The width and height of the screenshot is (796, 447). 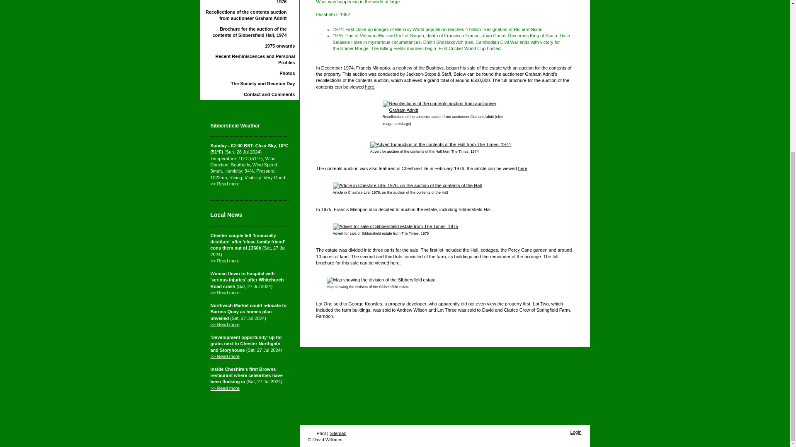 I want to click on here, so click(x=522, y=168).